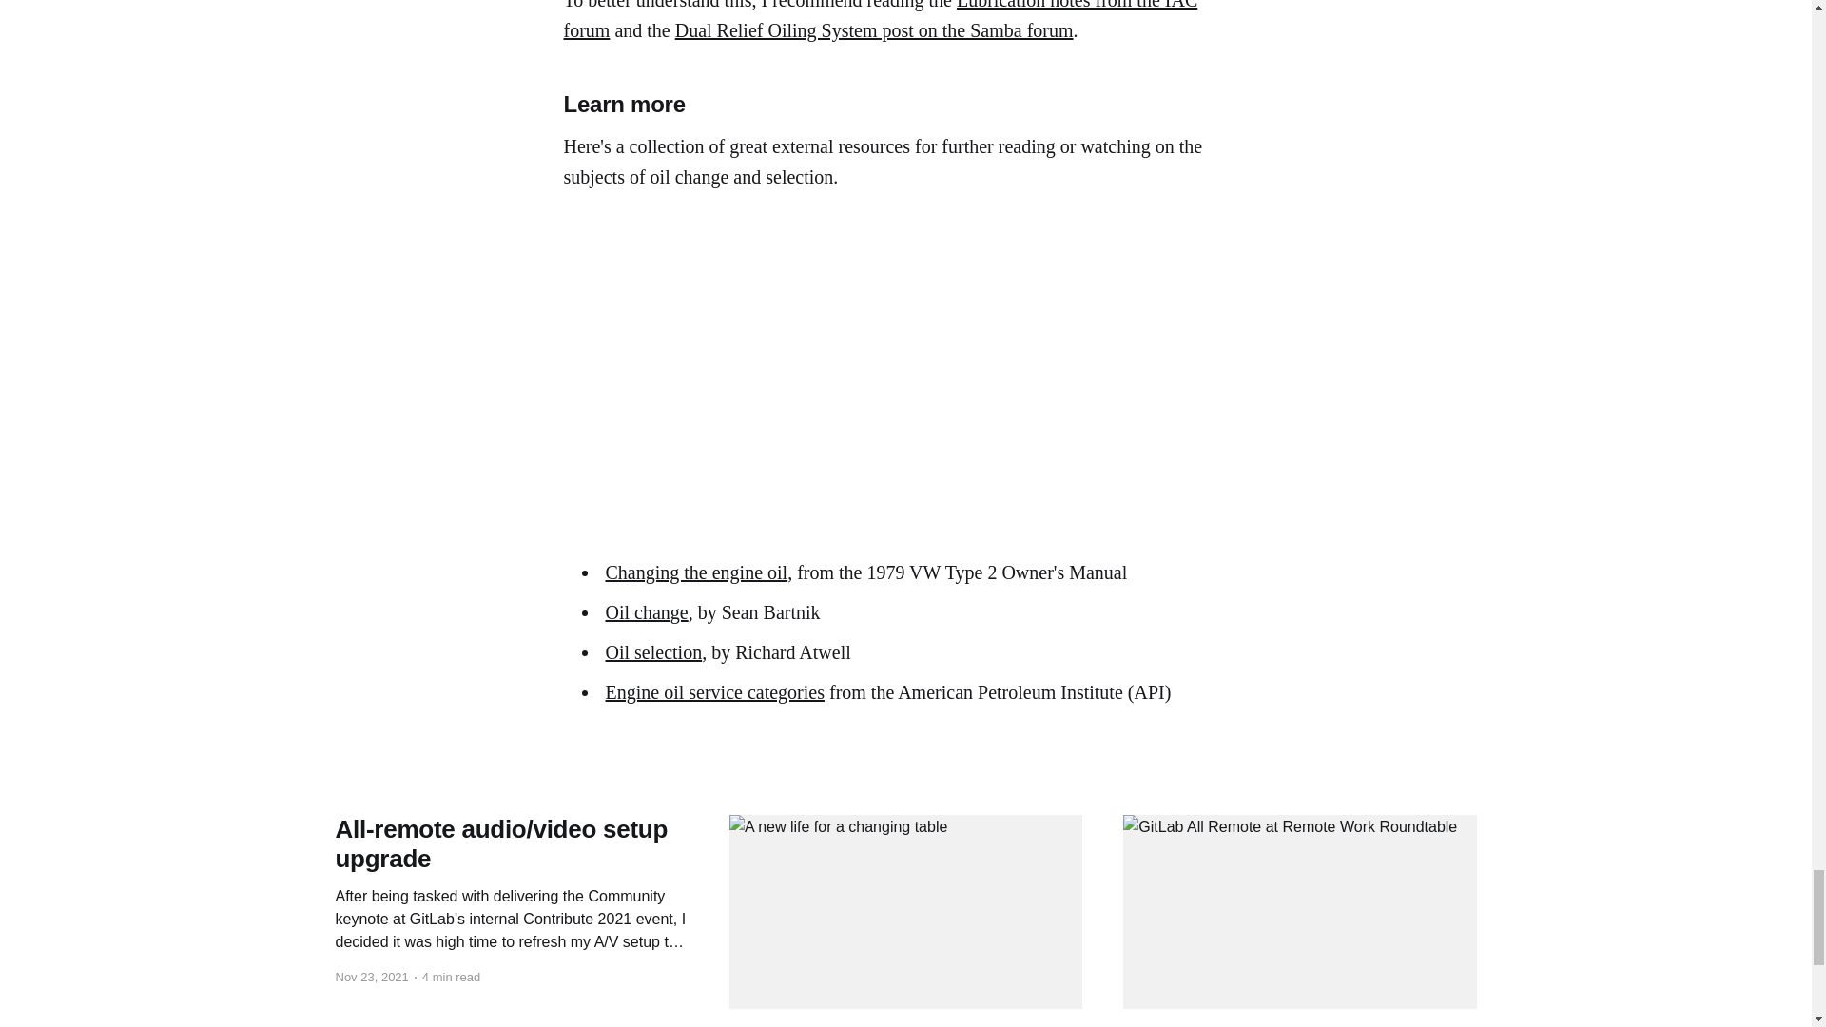 This screenshot has width=1826, height=1027. What do you see at coordinates (713, 692) in the screenshot?
I see `Engine oil service categories` at bounding box center [713, 692].